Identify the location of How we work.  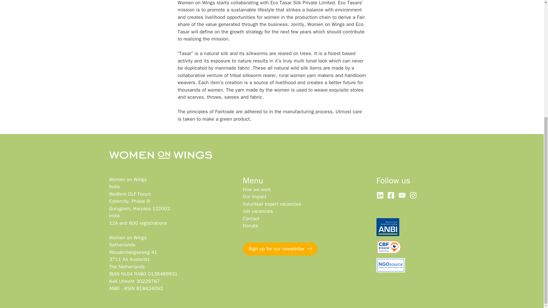
(280, 249).